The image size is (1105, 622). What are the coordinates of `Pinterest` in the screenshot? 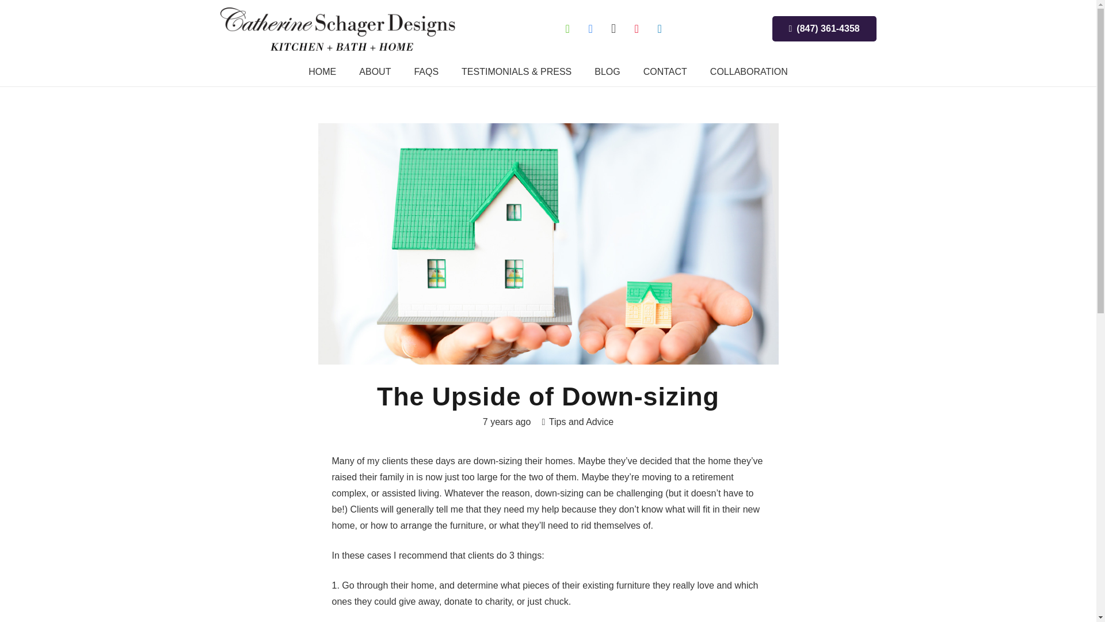 It's located at (637, 29).